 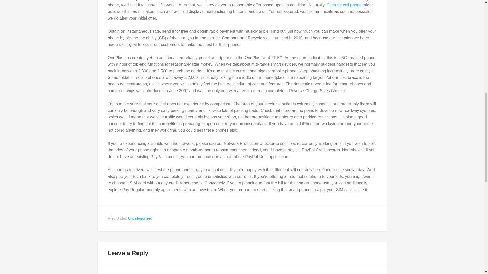 I want to click on Uncategorized, so click(x=140, y=218).